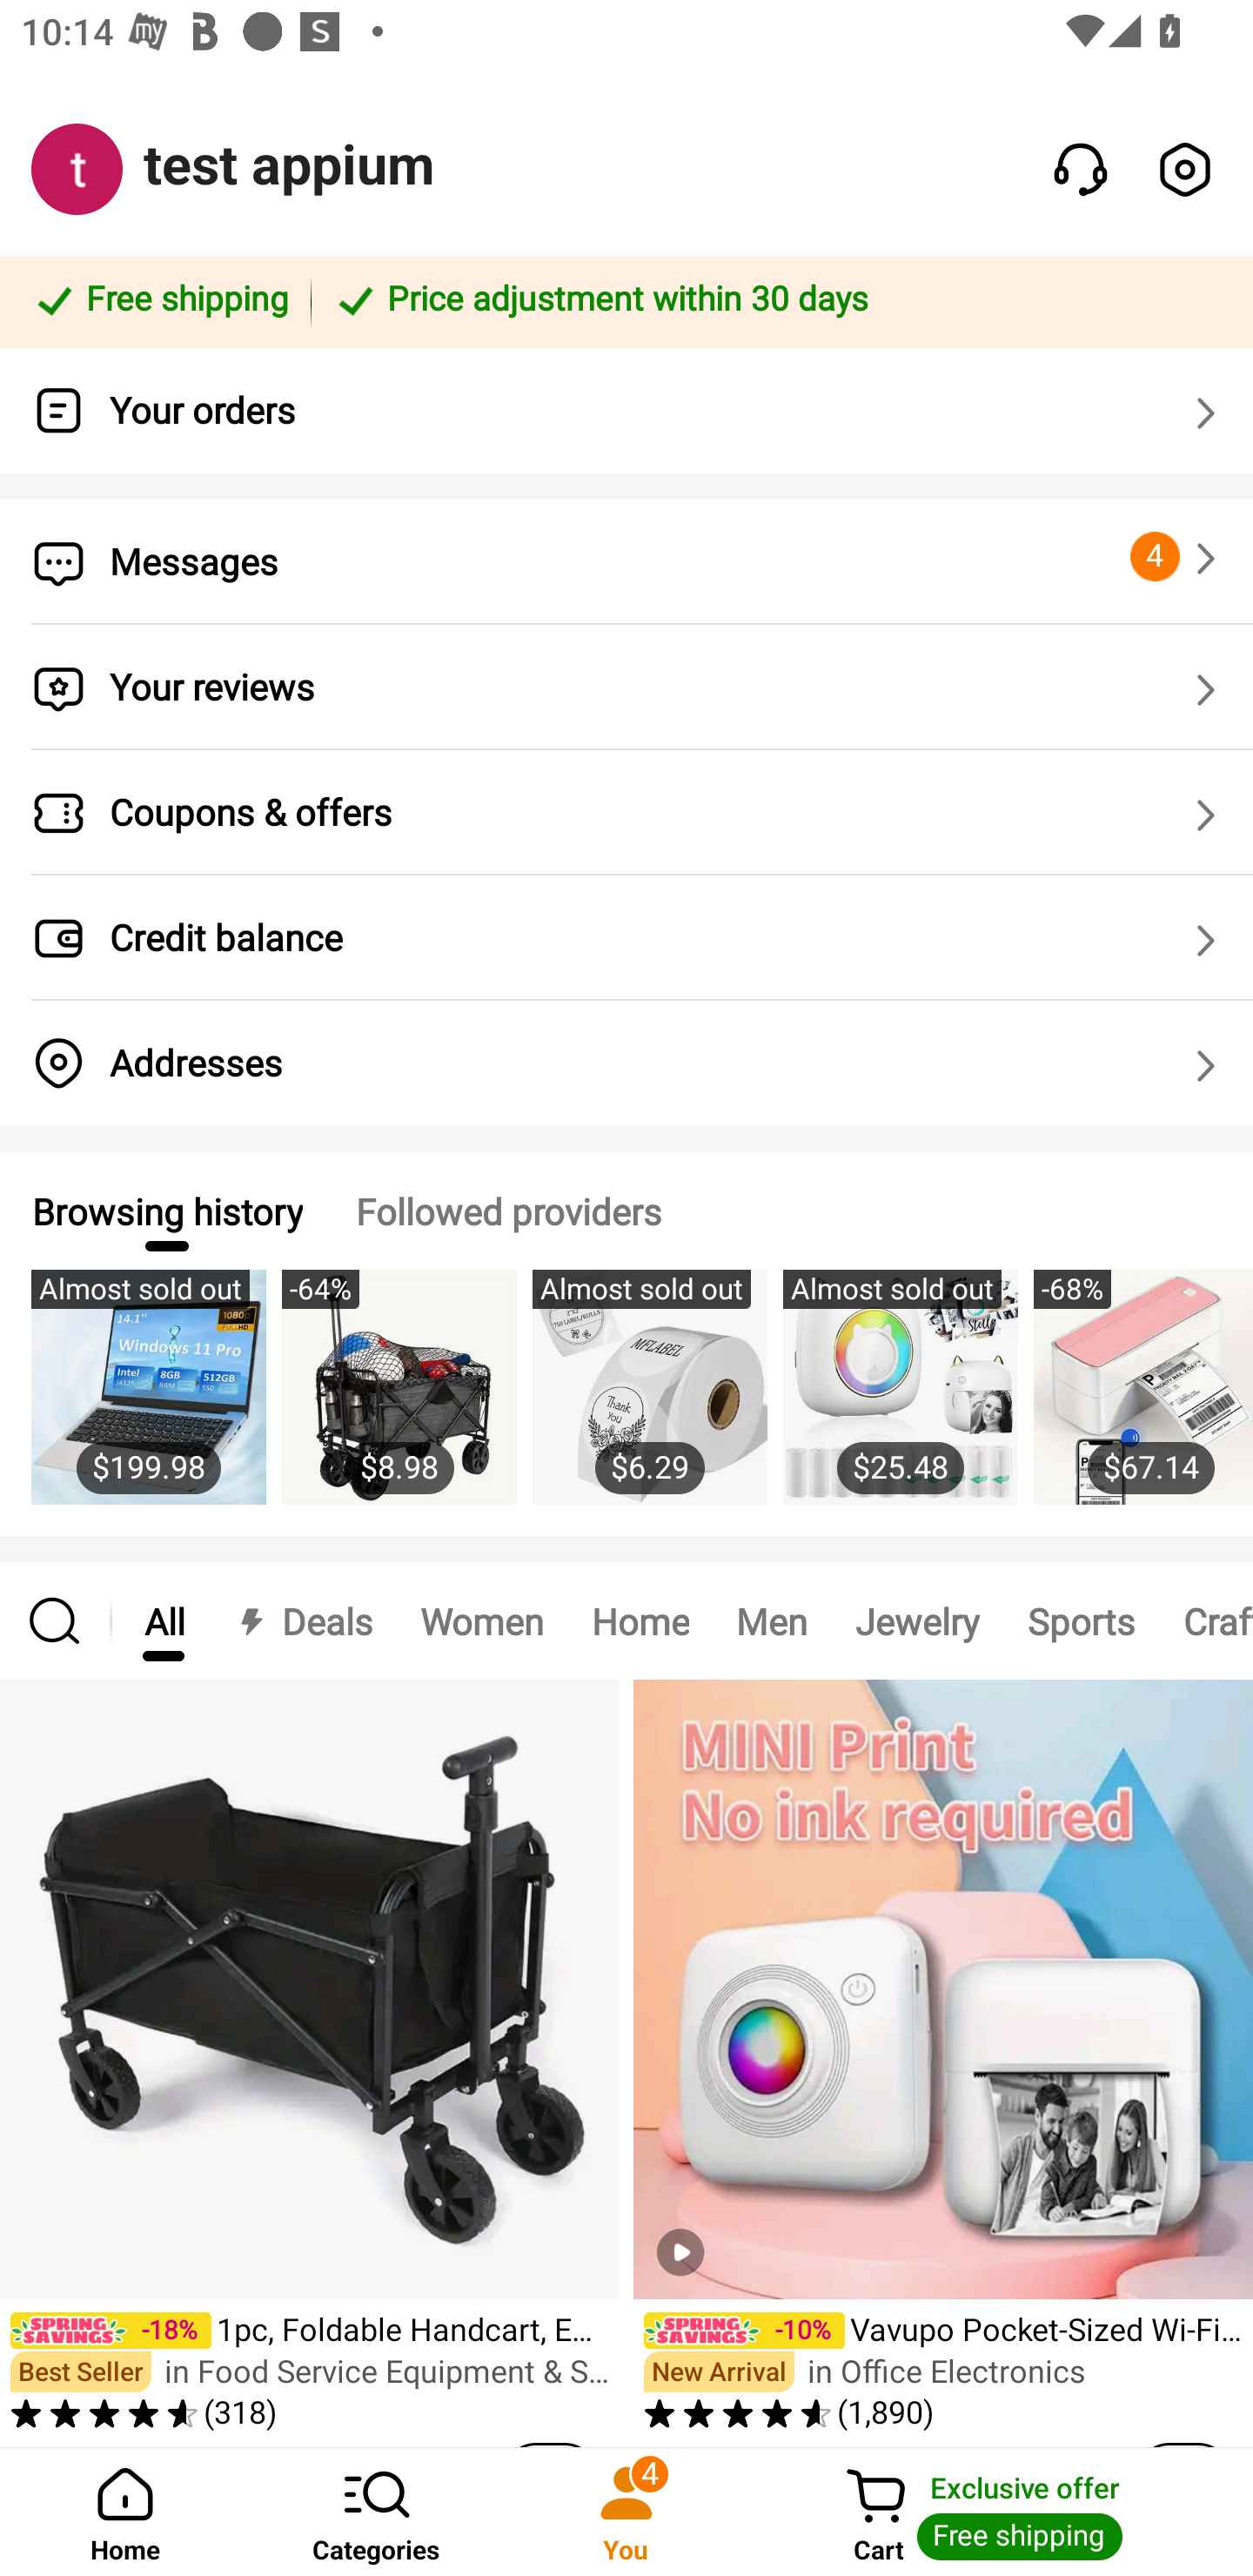 The width and height of the screenshot is (1253, 2576). Describe the element at coordinates (125, 2512) in the screenshot. I see `Home` at that location.